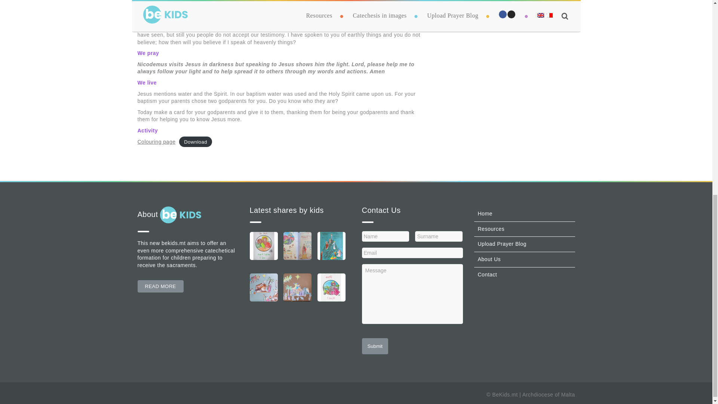 This screenshot has width=718, height=404. What do you see at coordinates (502, 244) in the screenshot?
I see `Upload Prayer Blog` at bounding box center [502, 244].